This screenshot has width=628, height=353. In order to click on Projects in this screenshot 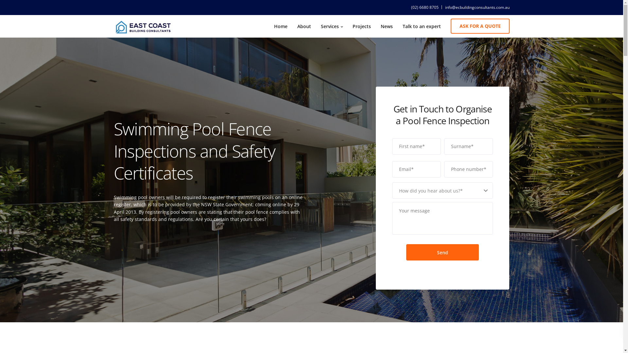, I will do `click(361, 26)`.